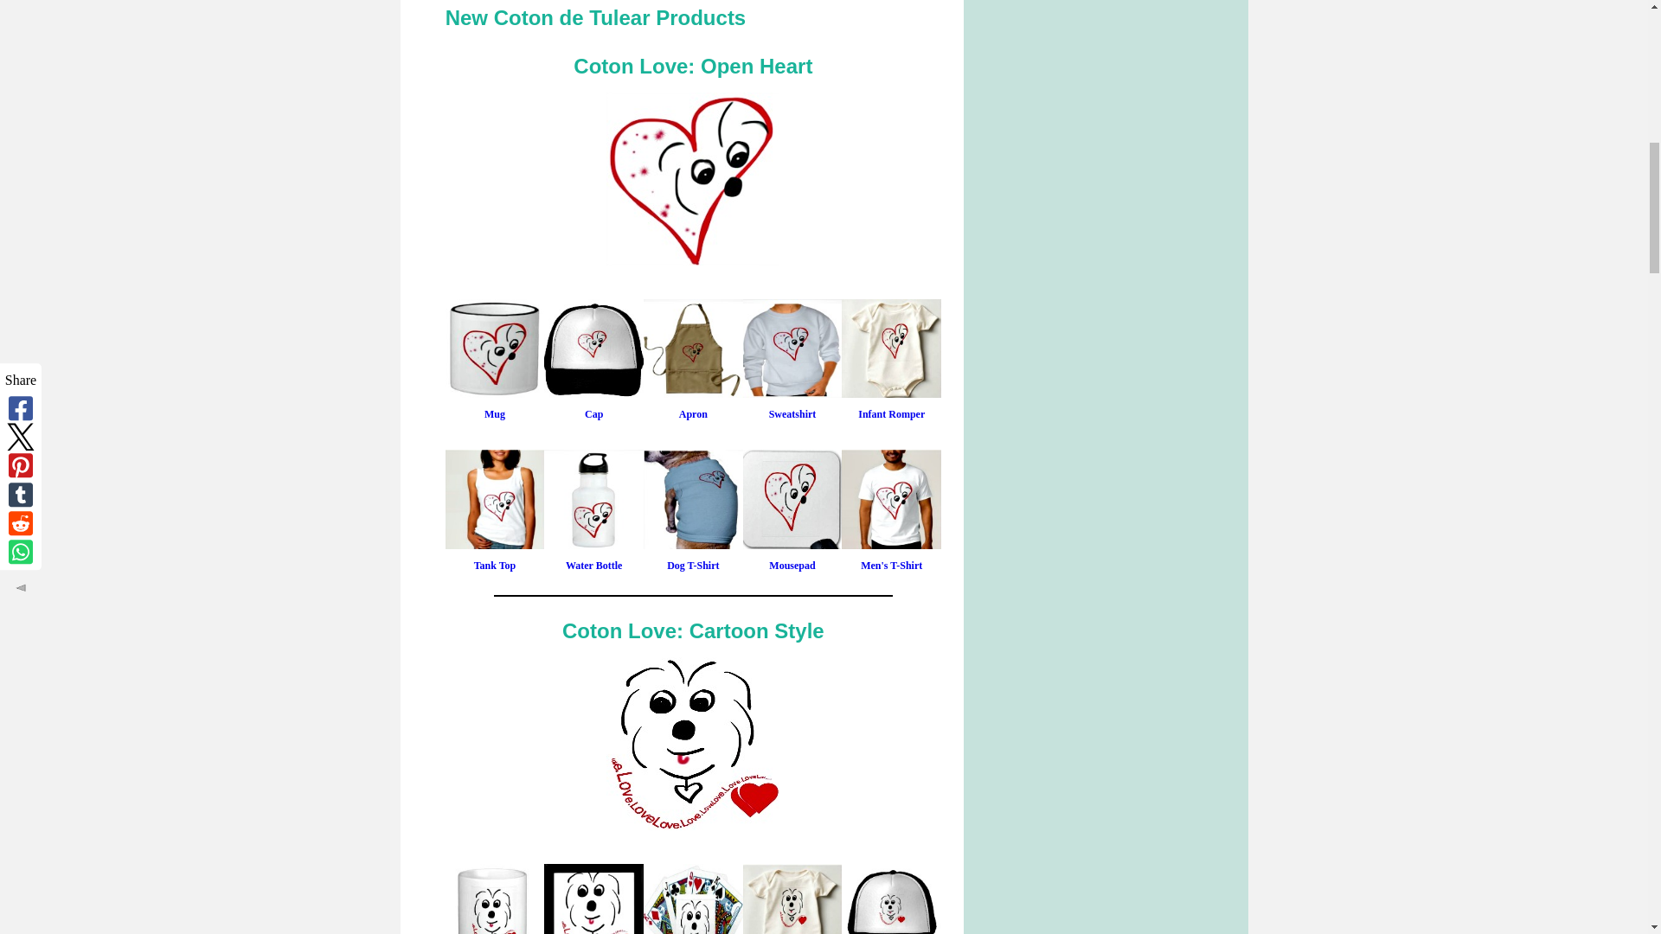  I want to click on coton de tulear mug, so click(495, 899).